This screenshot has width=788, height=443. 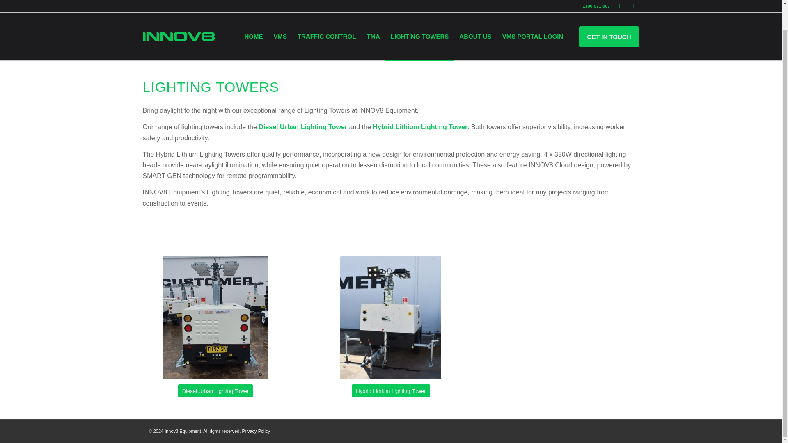 What do you see at coordinates (327, 17) in the screenshot?
I see `TRAFFIC CONTROL` at bounding box center [327, 17].